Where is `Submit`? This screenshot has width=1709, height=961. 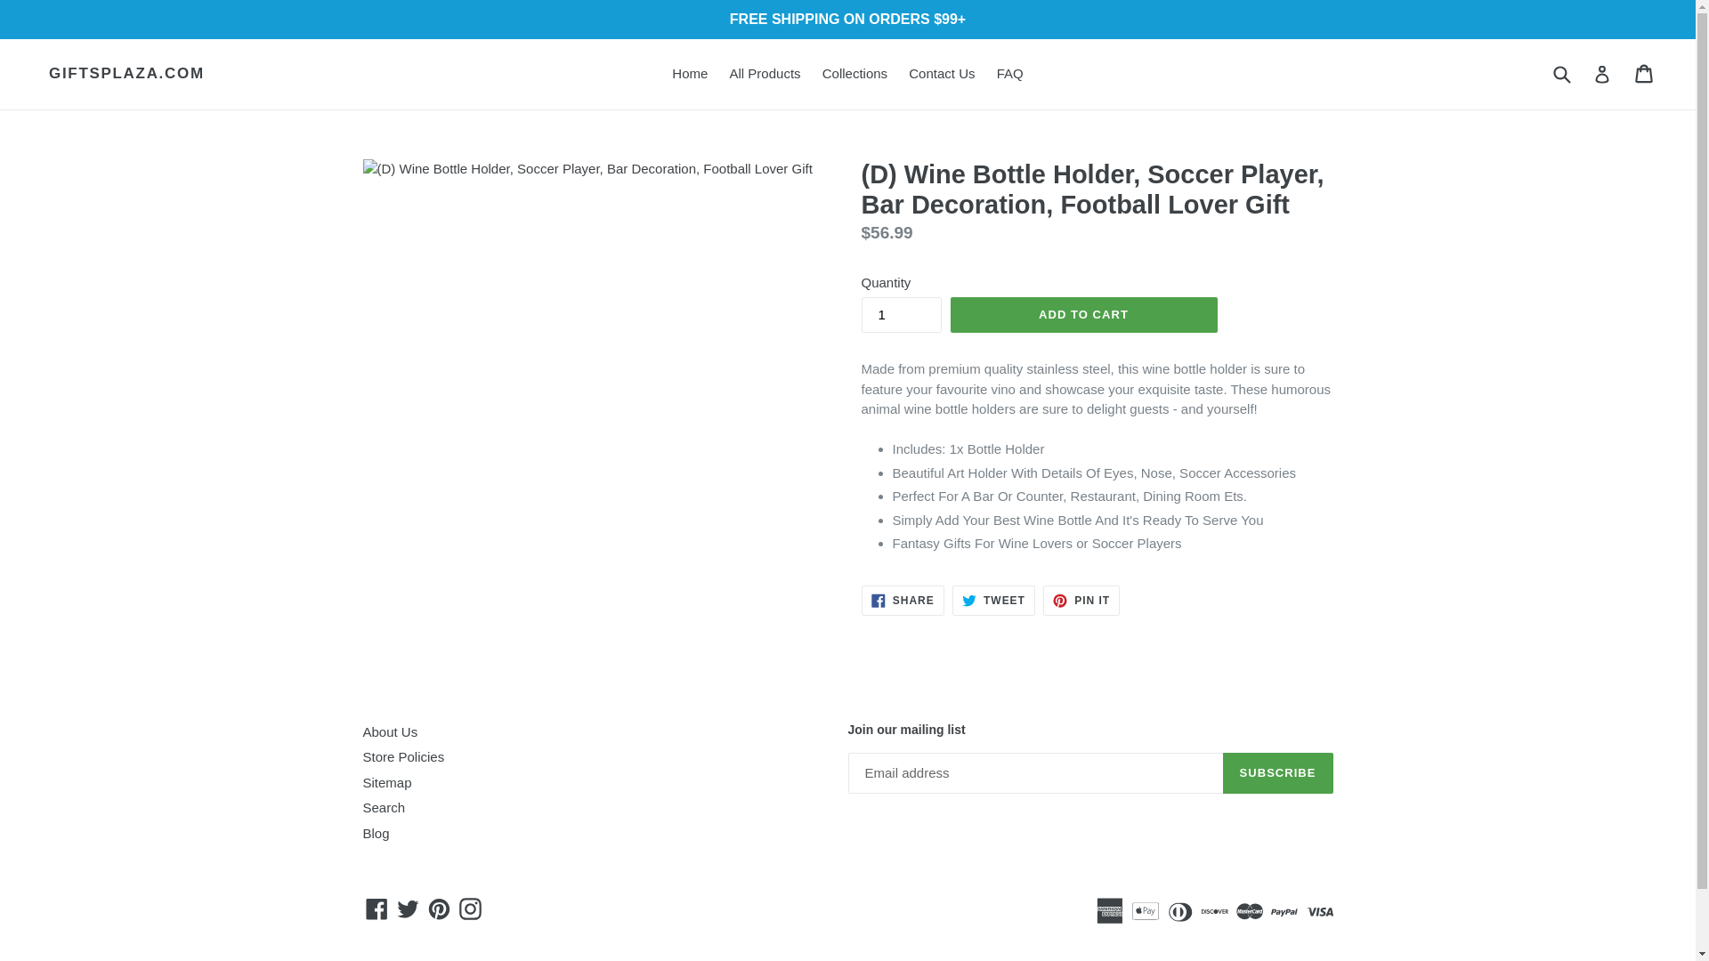
Submit is located at coordinates (1561, 73).